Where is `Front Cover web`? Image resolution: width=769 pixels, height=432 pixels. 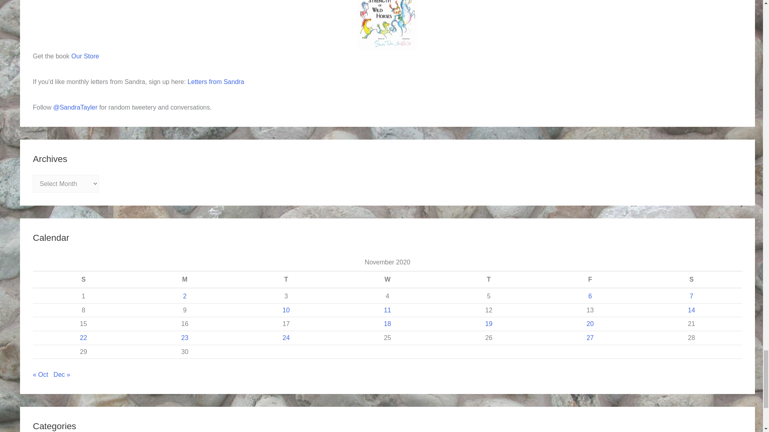 Front Cover web is located at coordinates (387, 25).